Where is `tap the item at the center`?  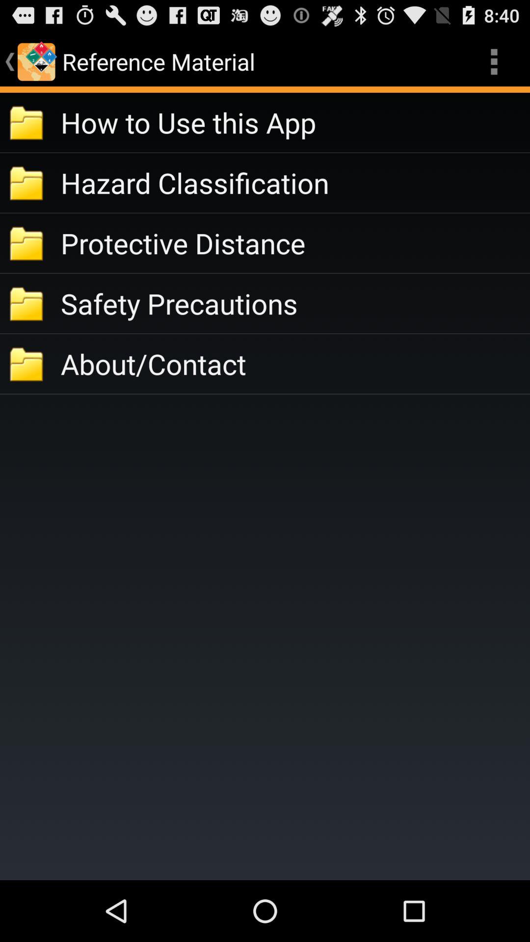
tap the item at the center is located at coordinates (295, 364).